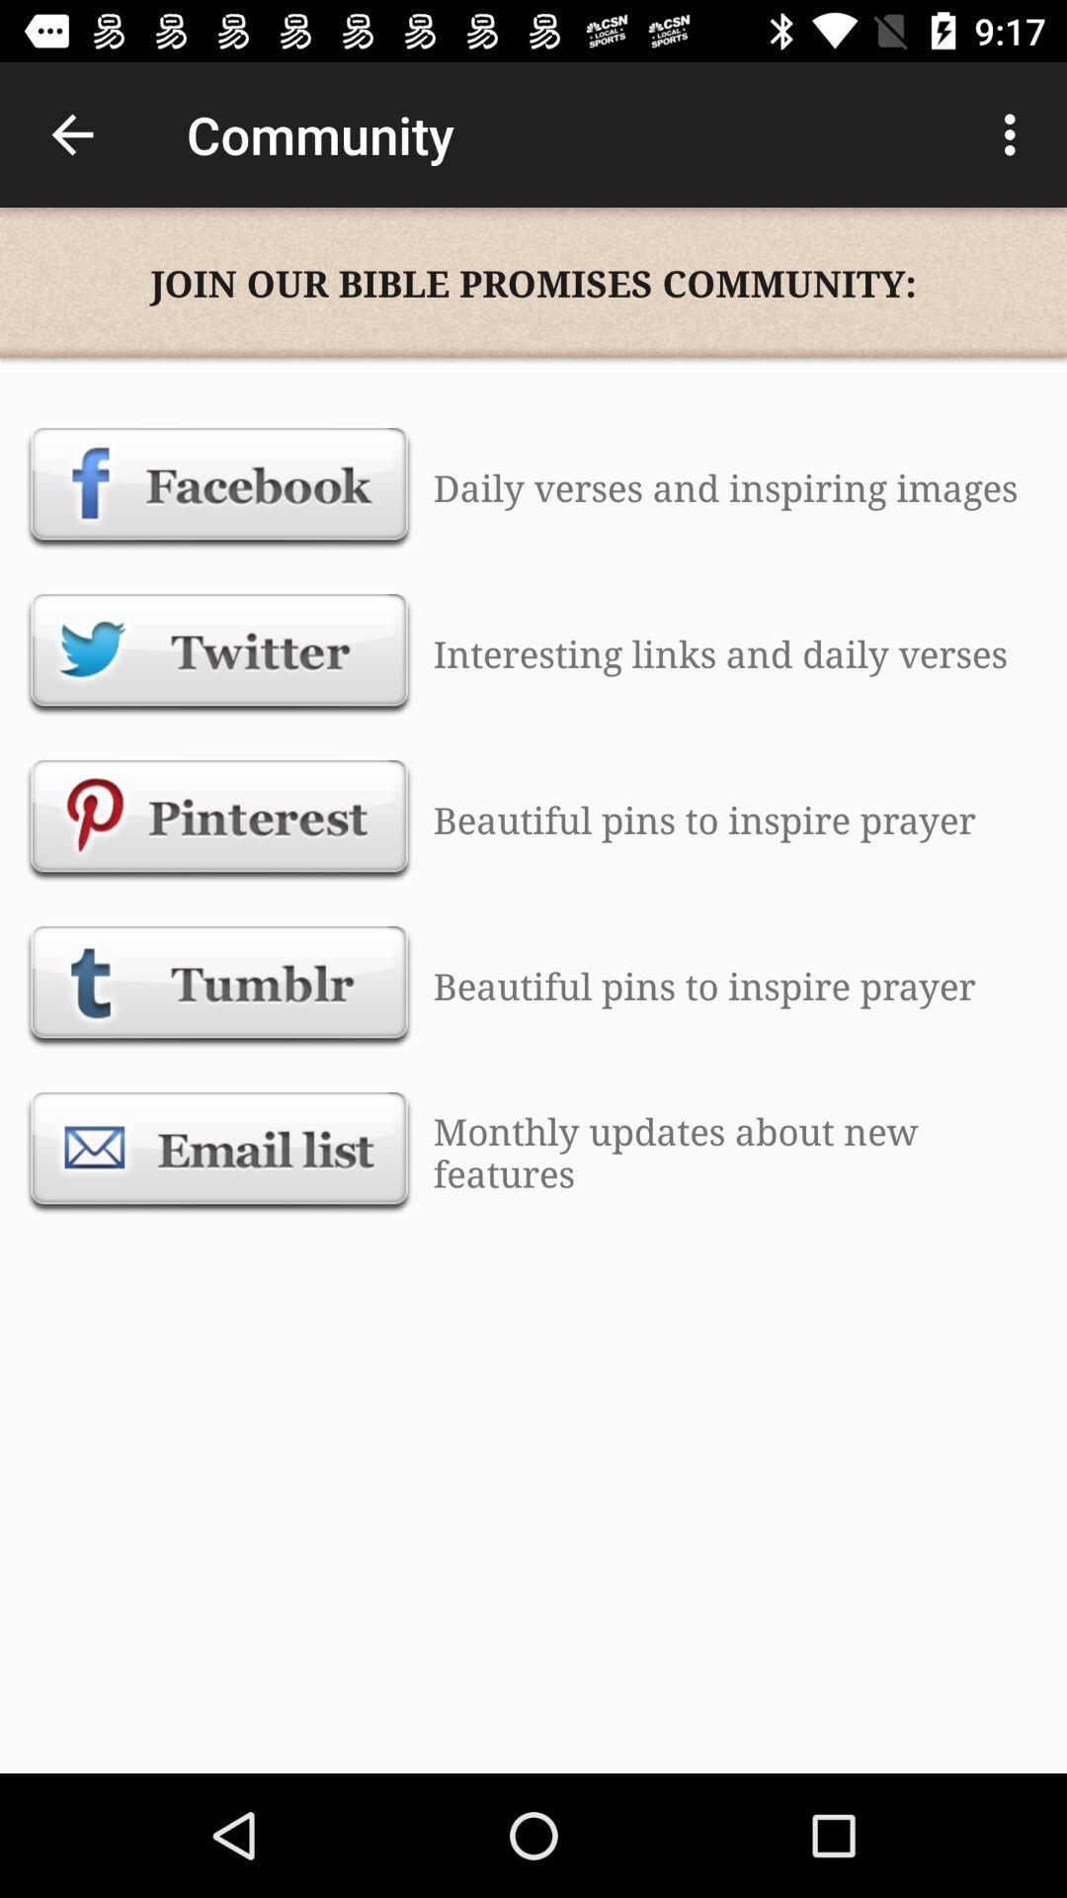 The image size is (1067, 1898). Describe the element at coordinates (1016, 134) in the screenshot. I see `click on menu` at that location.